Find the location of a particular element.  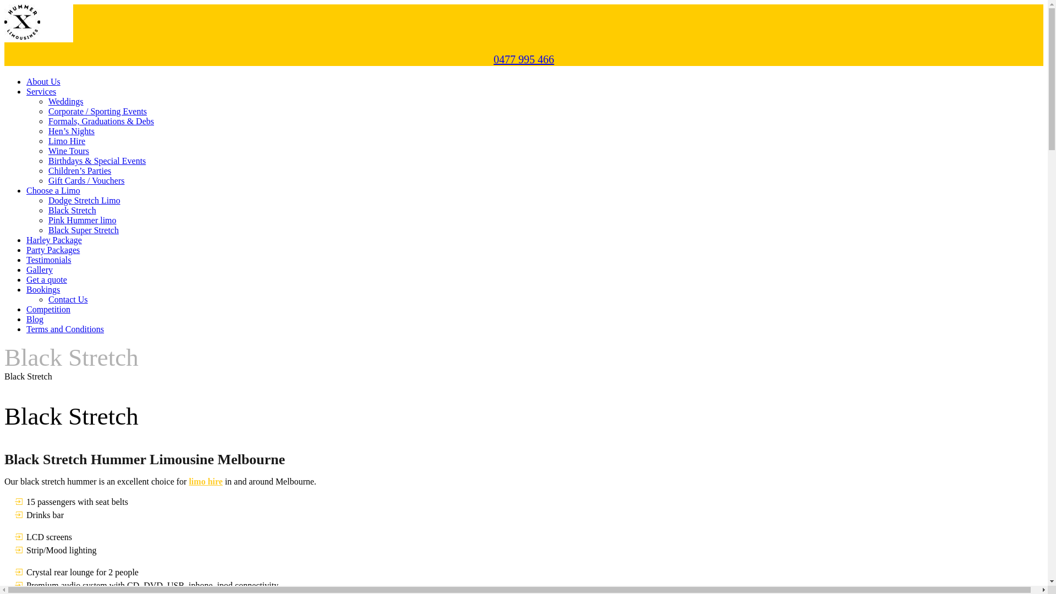

Pink Hummer limo is located at coordinates (82, 220).